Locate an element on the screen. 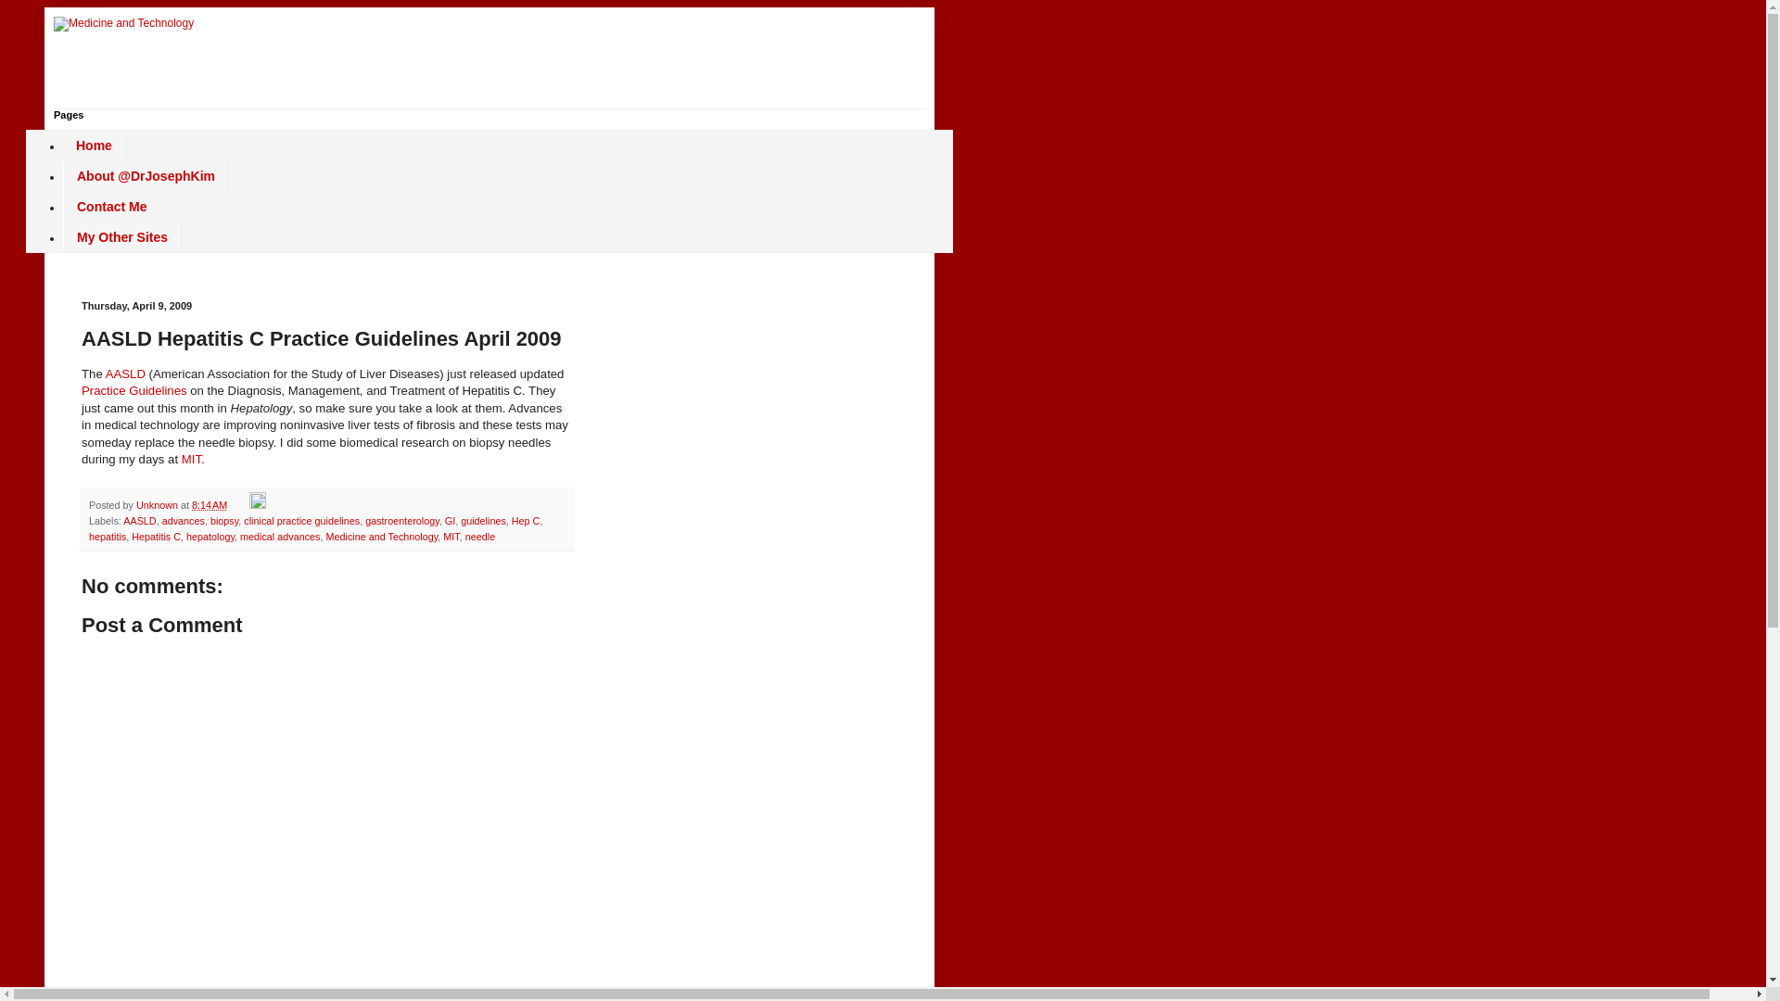 The image size is (1780, 1001). GI is located at coordinates (451, 521).